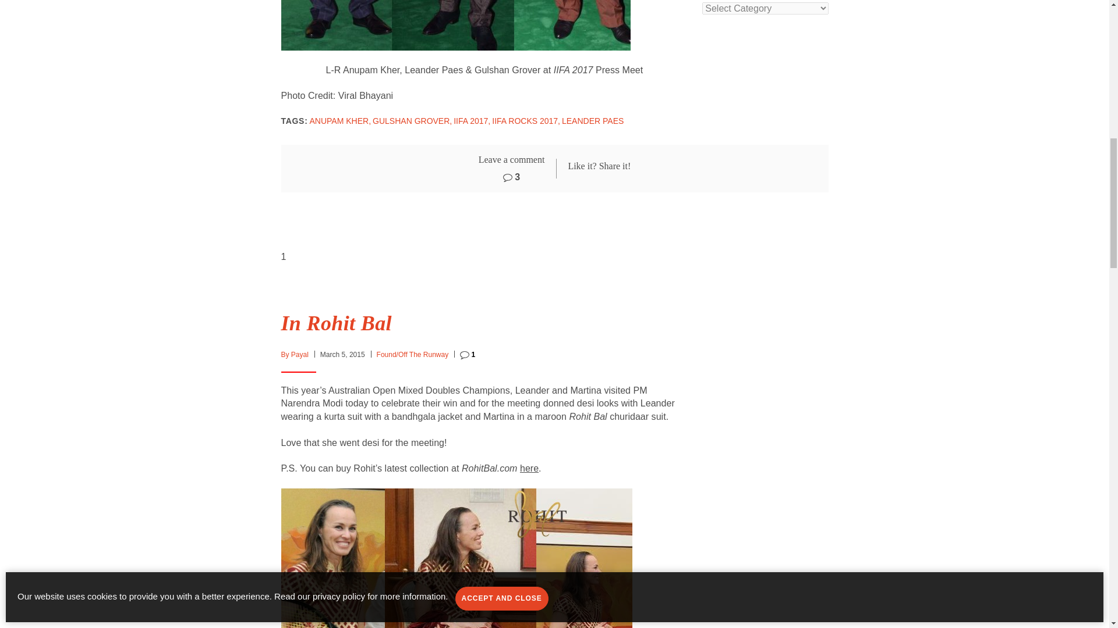 This screenshot has height=628, width=1118. What do you see at coordinates (529, 468) in the screenshot?
I see `here` at bounding box center [529, 468].